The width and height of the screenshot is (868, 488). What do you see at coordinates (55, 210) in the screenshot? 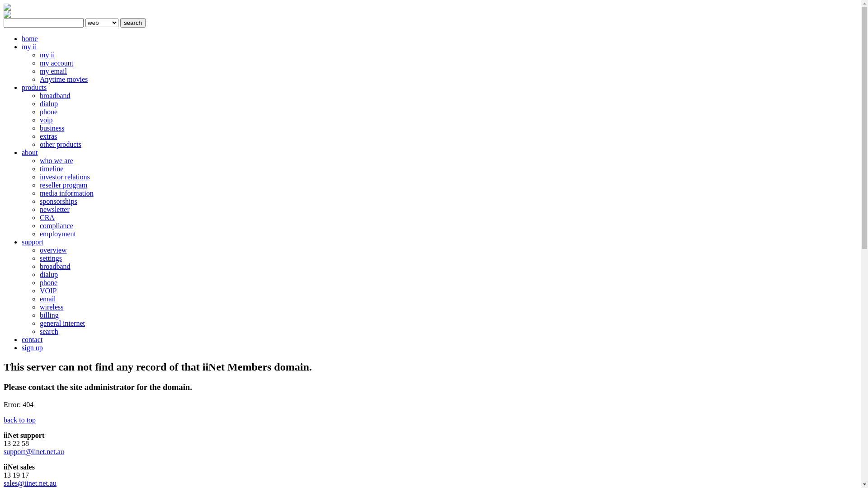
I see `newsletter` at bounding box center [55, 210].